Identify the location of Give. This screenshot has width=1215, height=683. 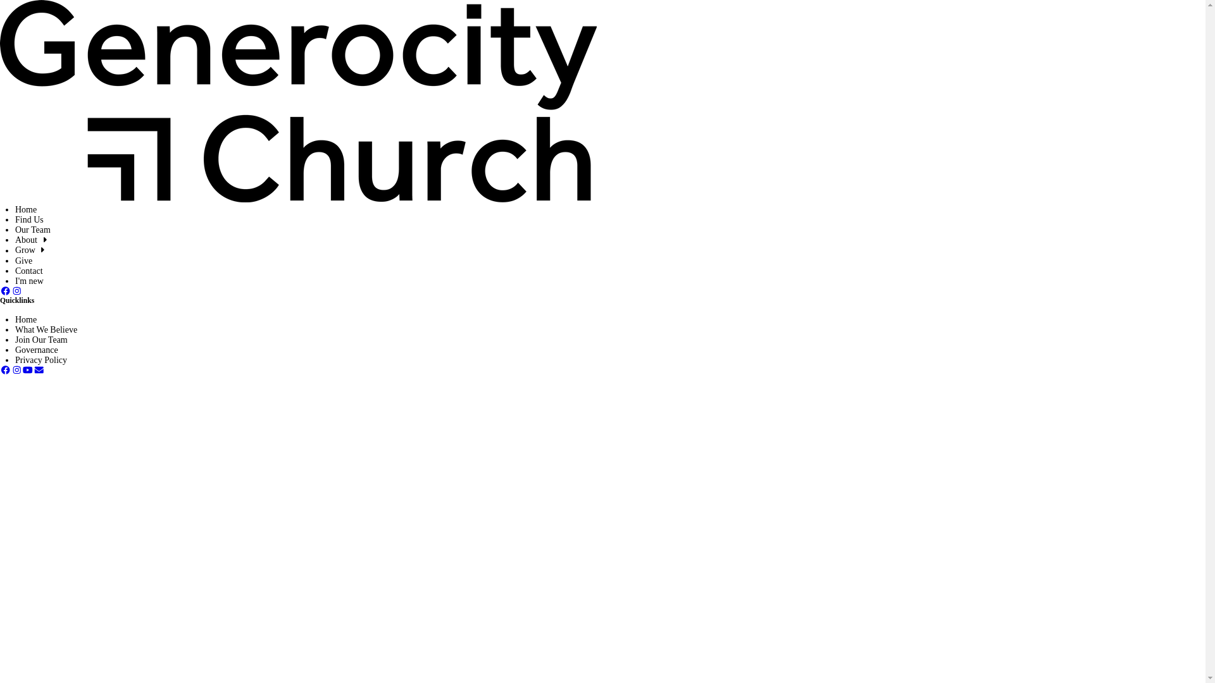
(24, 261).